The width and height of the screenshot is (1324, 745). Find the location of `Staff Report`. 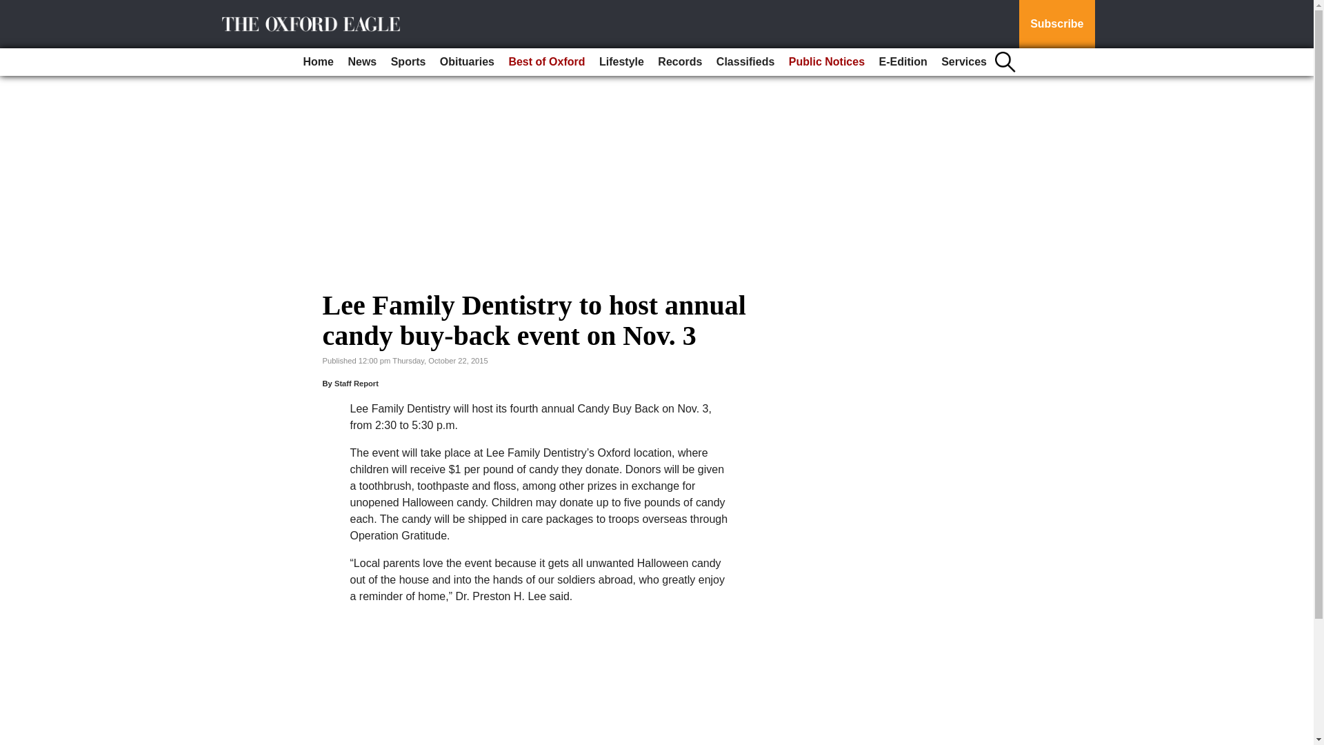

Staff Report is located at coordinates (357, 383).